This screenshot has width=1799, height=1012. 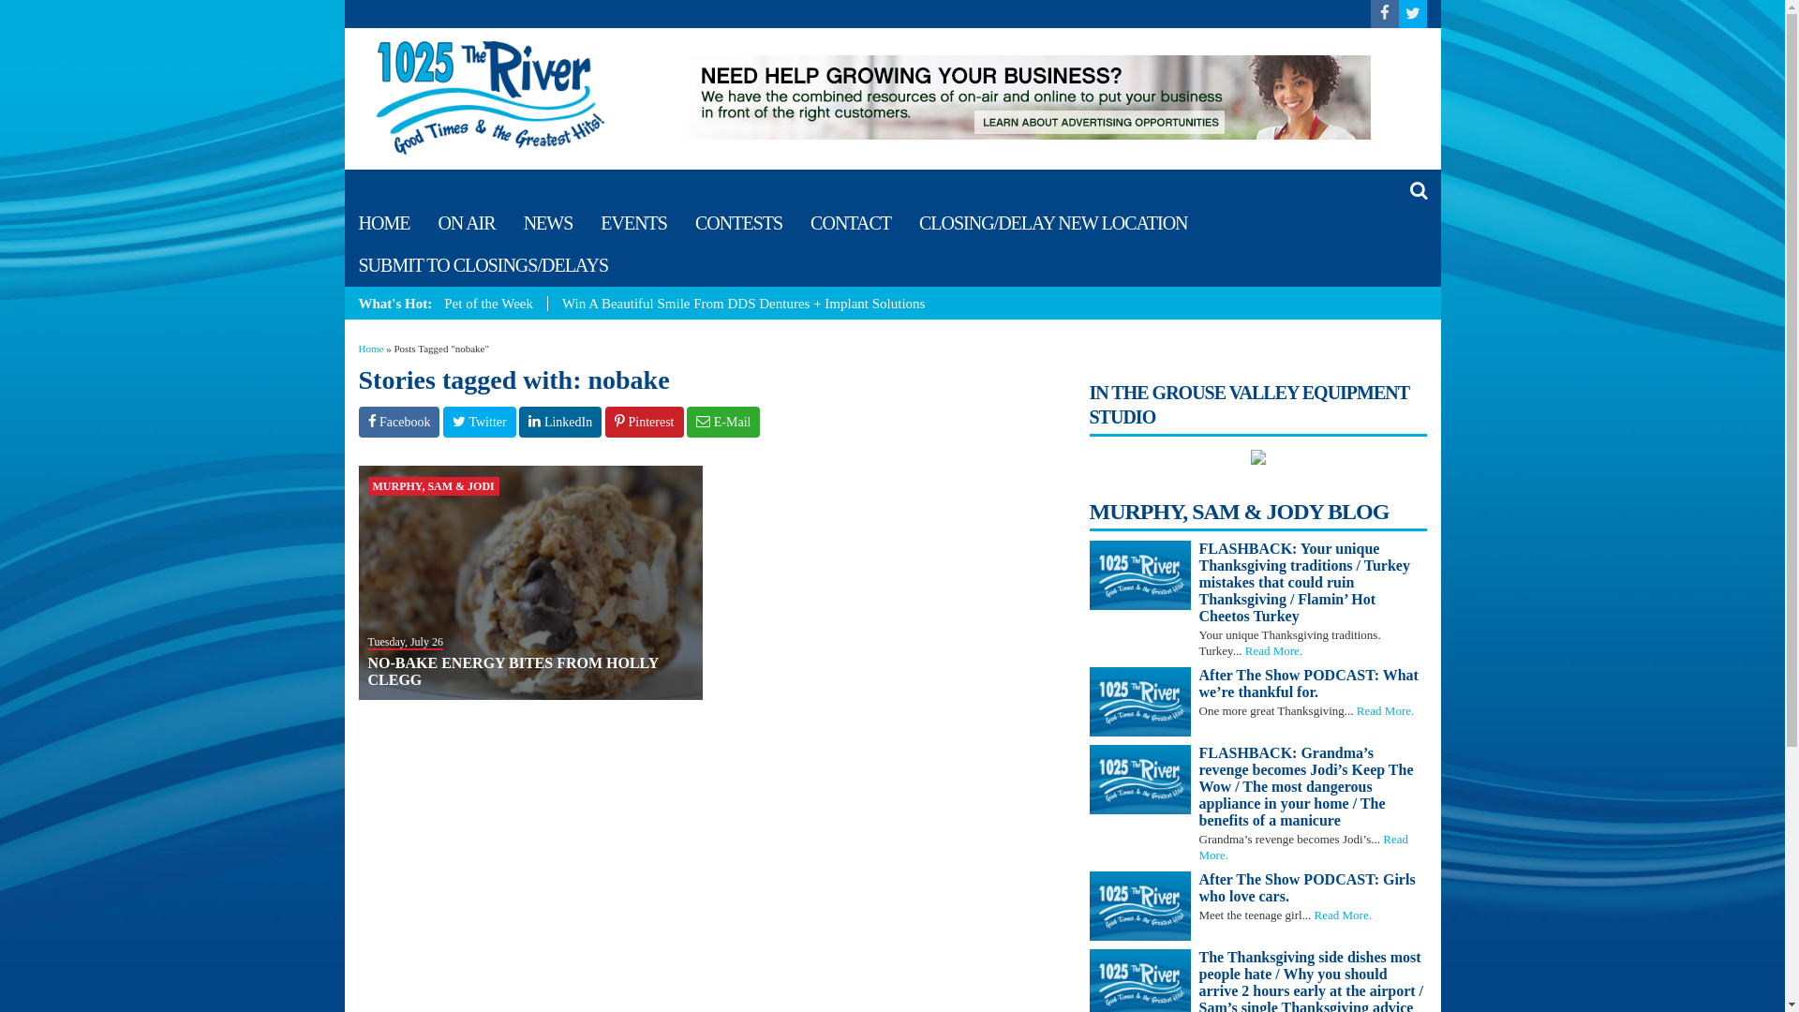 I want to click on Pet of the Week, so click(x=494, y=304).